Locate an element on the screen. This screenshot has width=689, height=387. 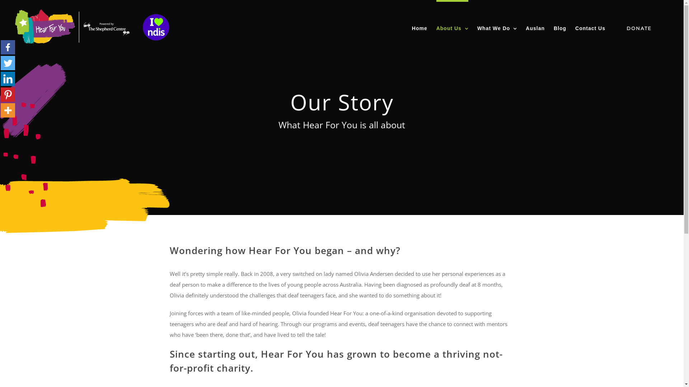
More is located at coordinates (8, 110).